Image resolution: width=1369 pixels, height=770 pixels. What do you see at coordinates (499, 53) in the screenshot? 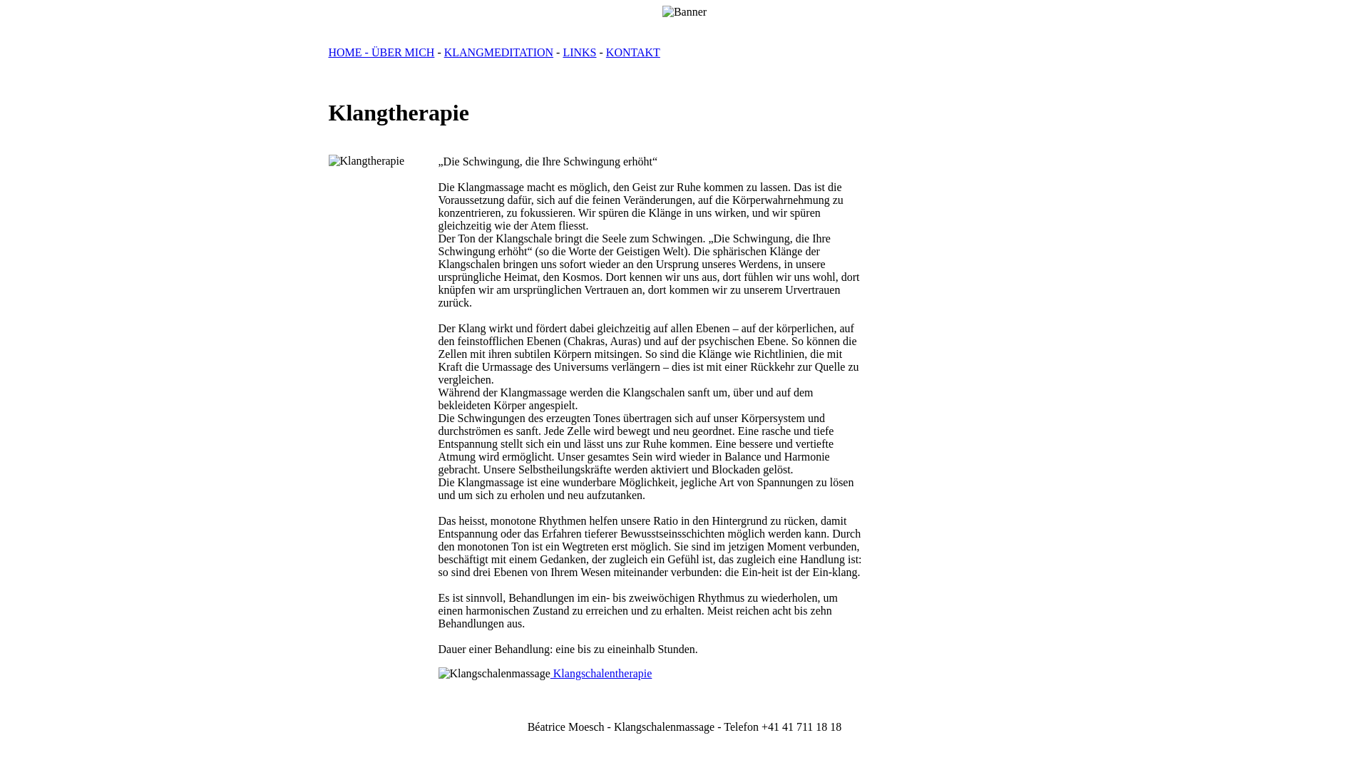
I see `KLANGMEDITATION` at bounding box center [499, 53].